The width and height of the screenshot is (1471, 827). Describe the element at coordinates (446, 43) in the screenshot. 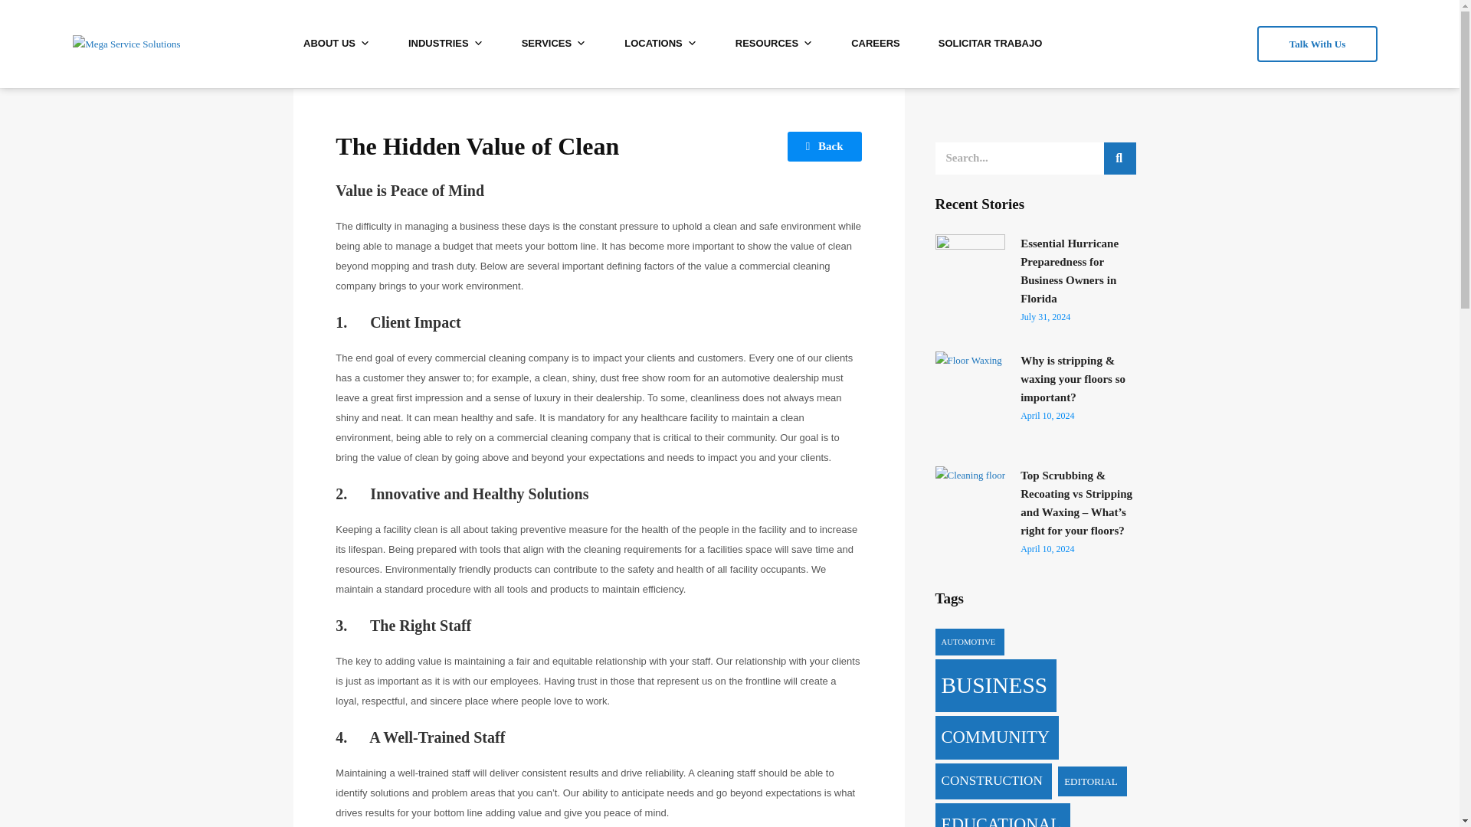

I see `INDUSTRIES` at that location.